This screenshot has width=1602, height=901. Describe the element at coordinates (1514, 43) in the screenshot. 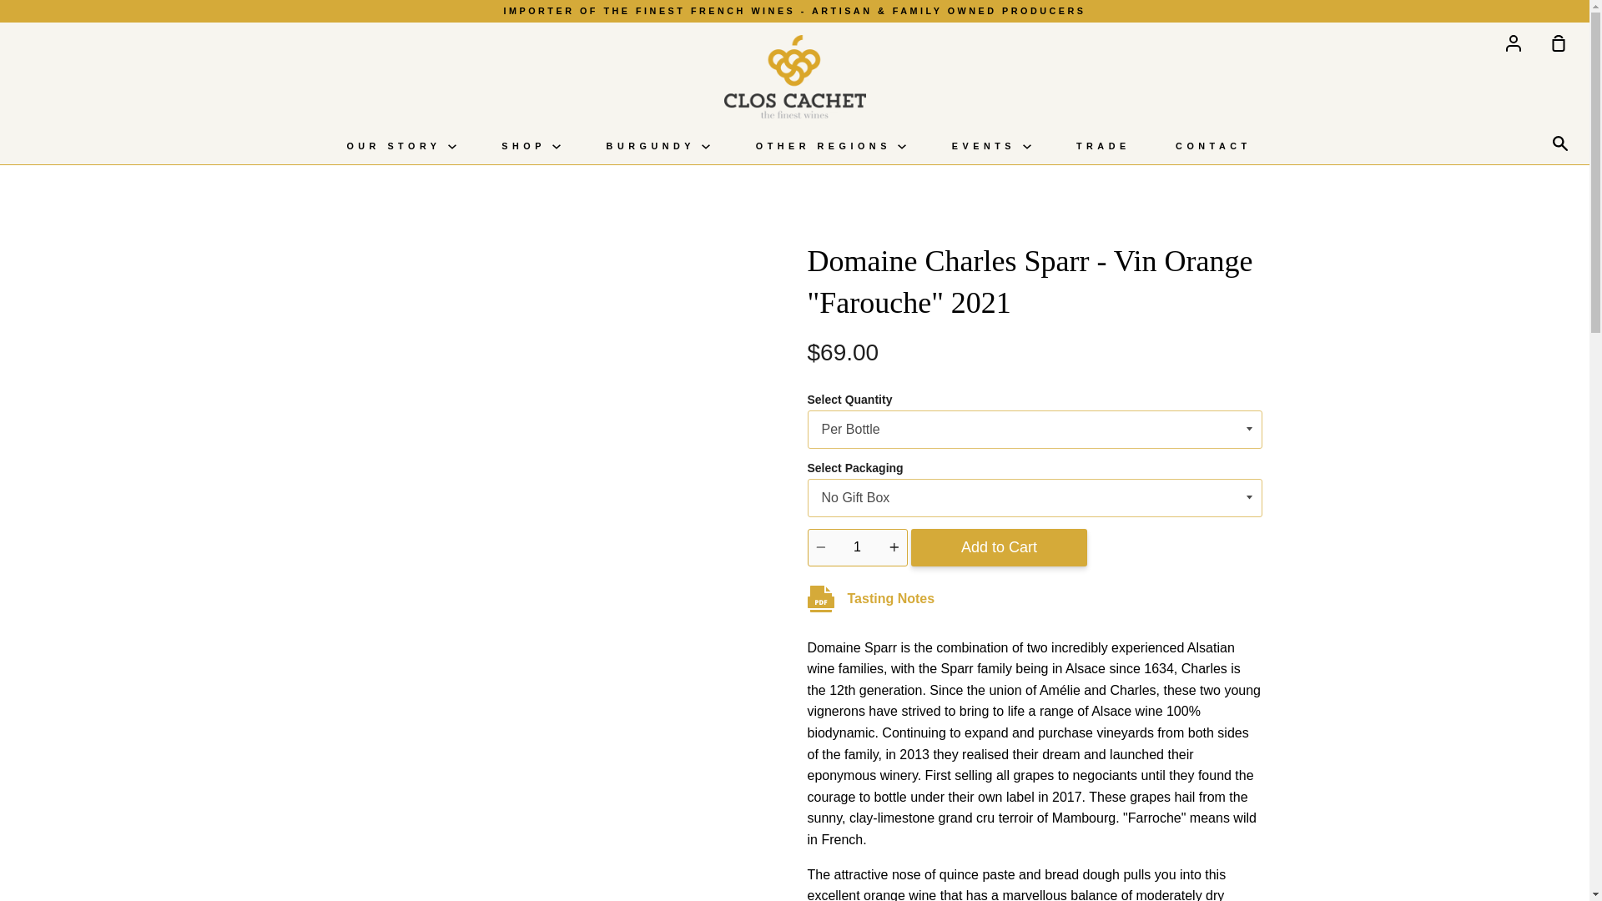

I see `Account` at that location.